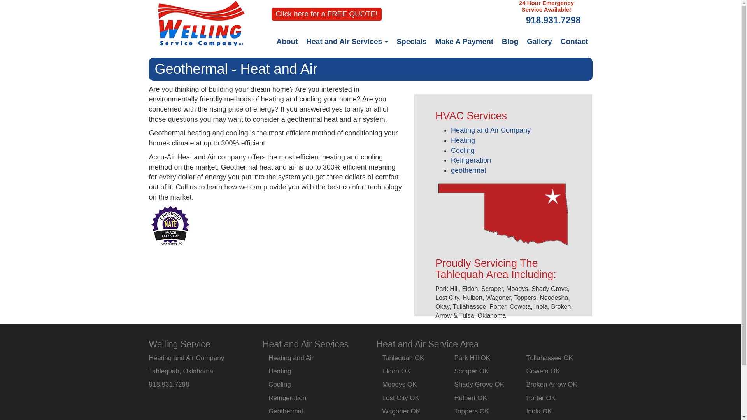 This screenshot has height=420, width=747. What do you see at coordinates (491, 130) in the screenshot?
I see `Heating and Air Company` at bounding box center [491, 130].